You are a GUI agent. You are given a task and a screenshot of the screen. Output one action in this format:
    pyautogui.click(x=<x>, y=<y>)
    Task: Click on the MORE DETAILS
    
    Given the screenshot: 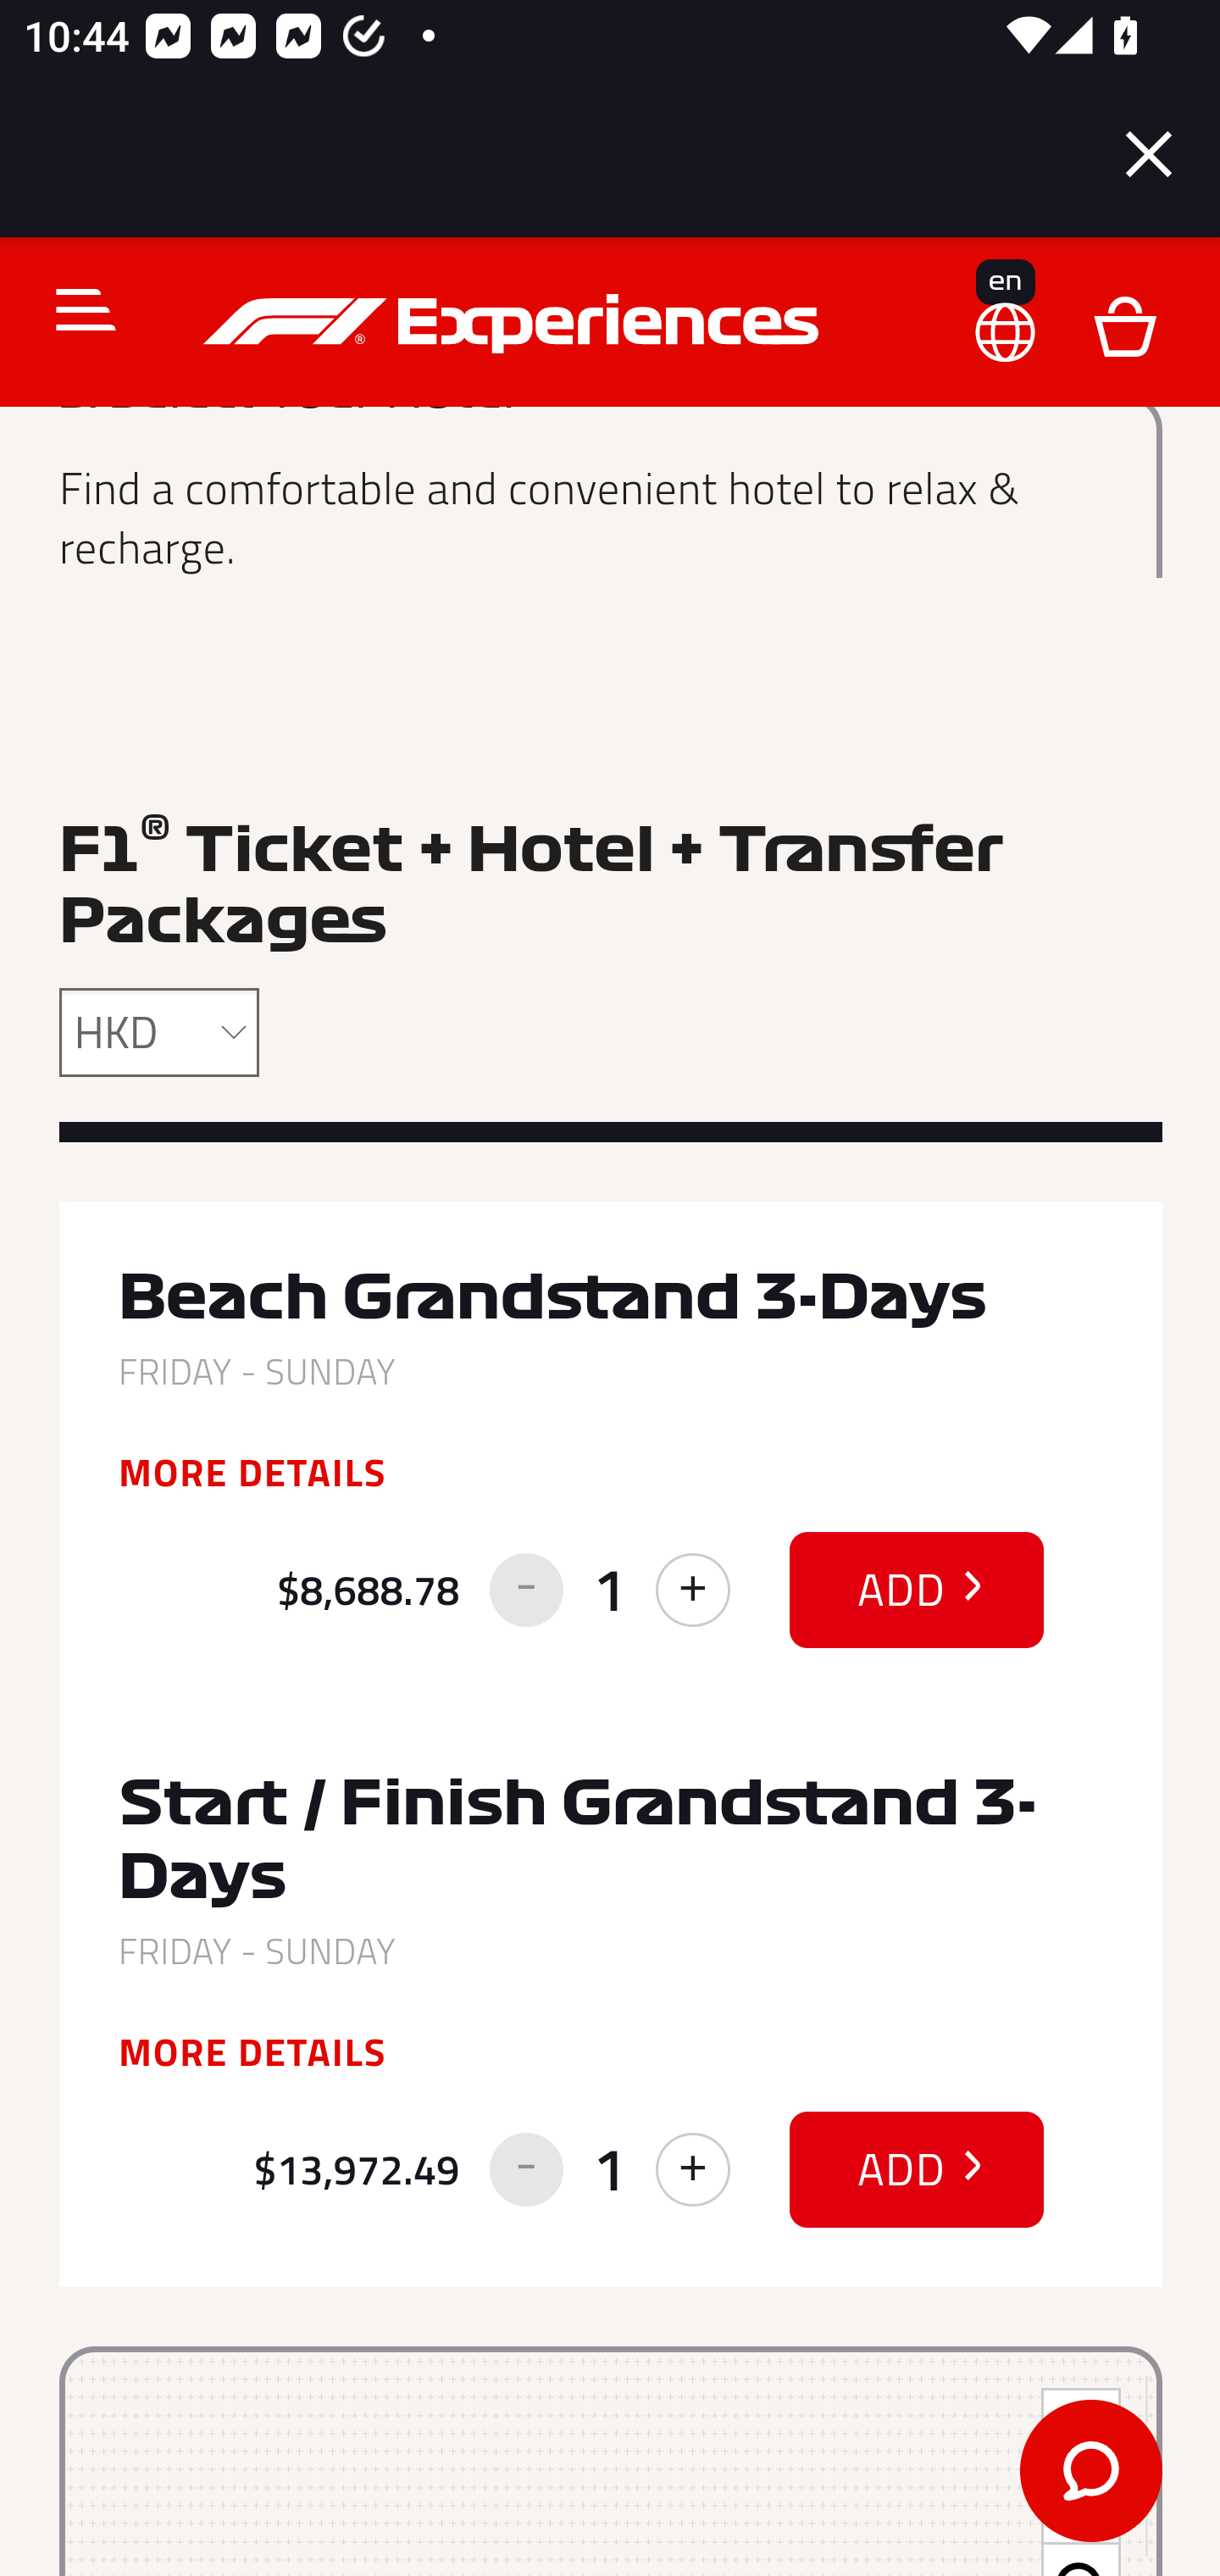 What is the action you would take?
    pyautogui.click(x=252, y=1473)
    